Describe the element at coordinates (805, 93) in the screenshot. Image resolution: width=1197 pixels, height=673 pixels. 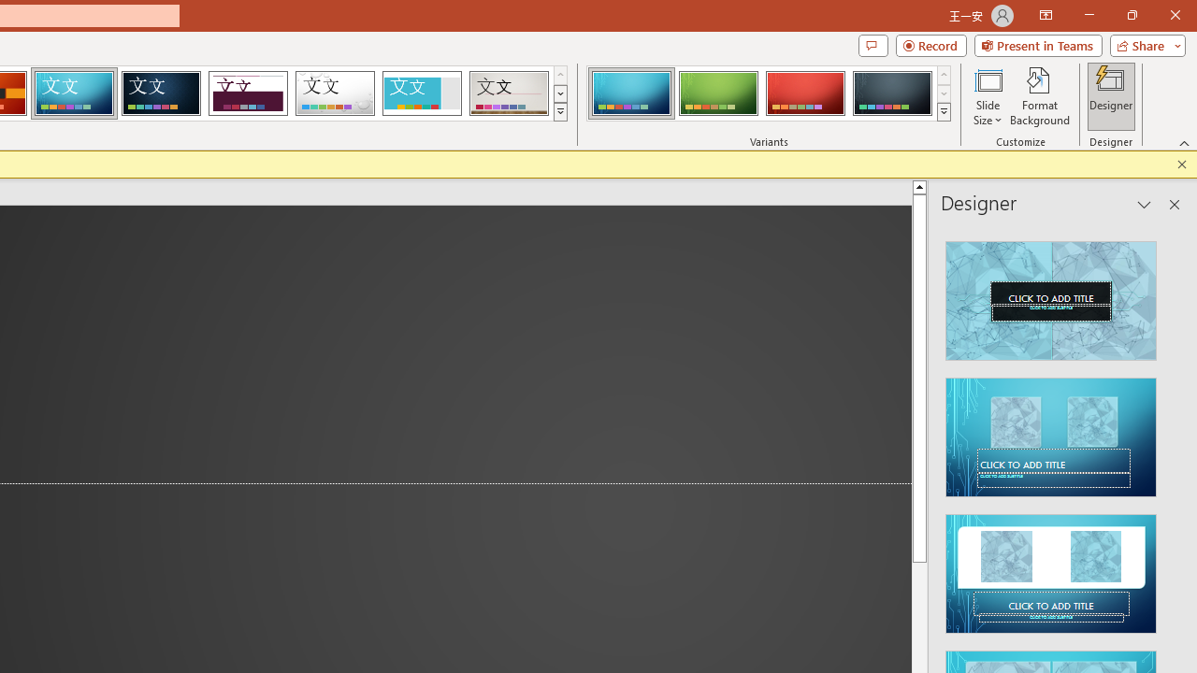
I see `Circuit Variant 3` at that location.